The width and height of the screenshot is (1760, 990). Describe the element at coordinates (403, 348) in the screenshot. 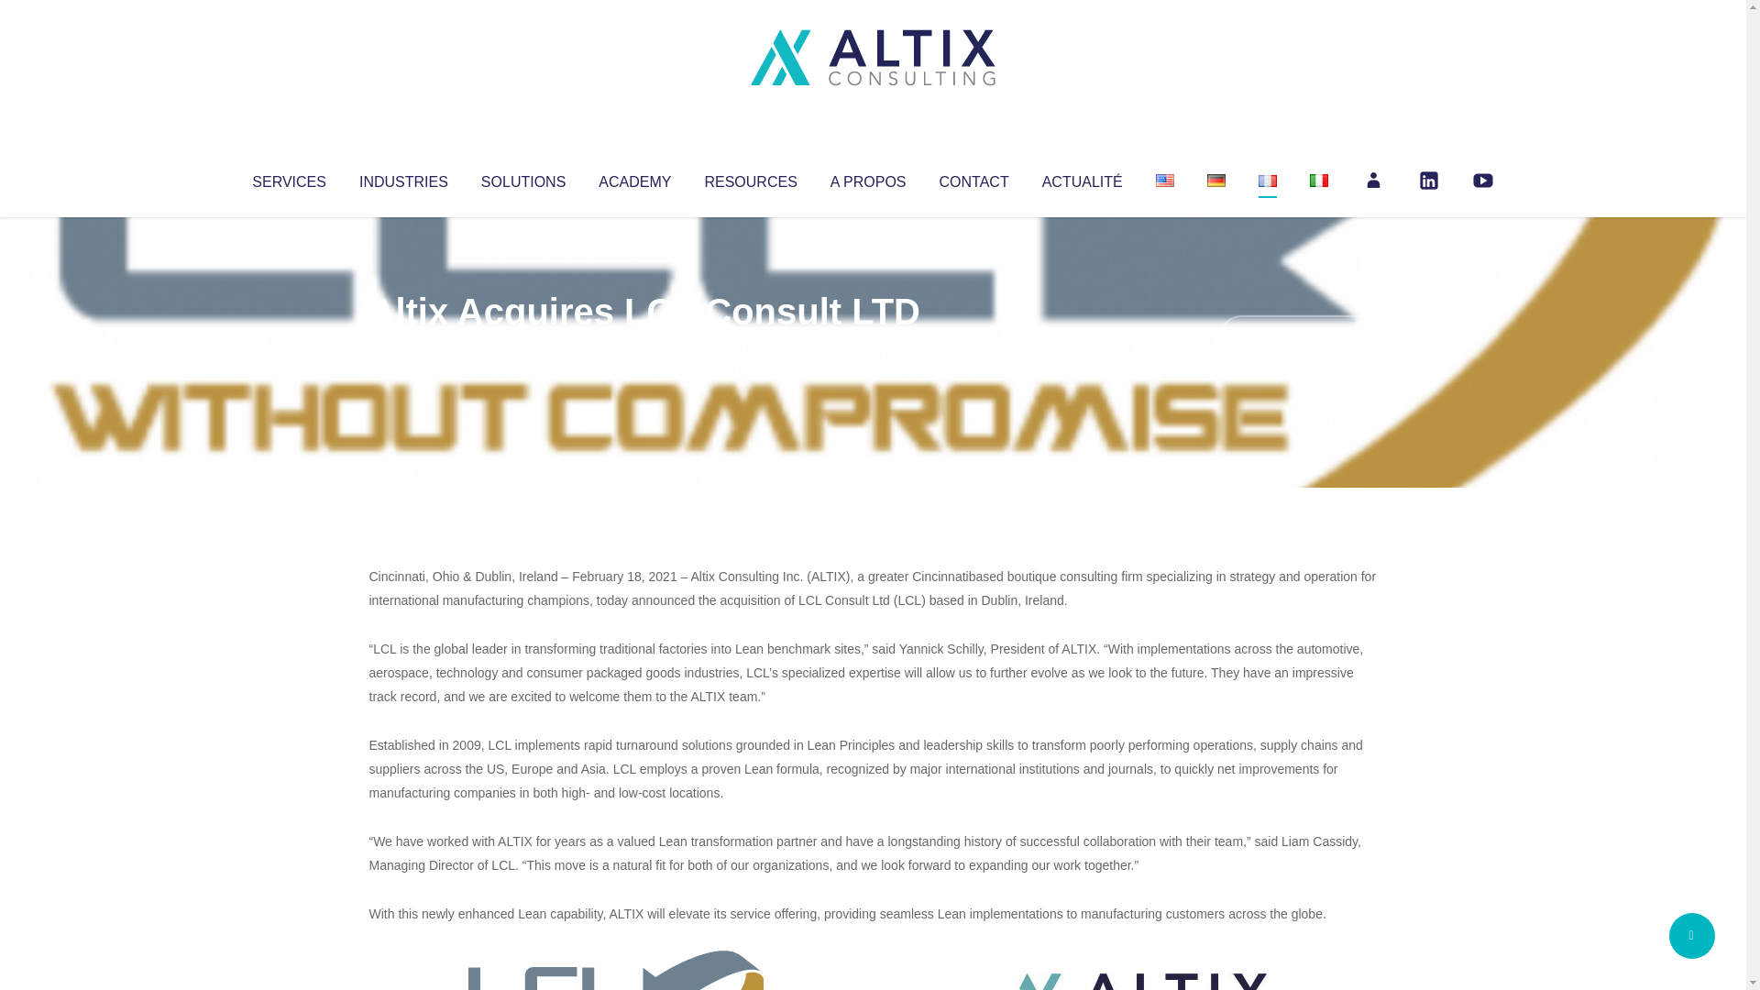

I see `Articles par Altix` at that location.